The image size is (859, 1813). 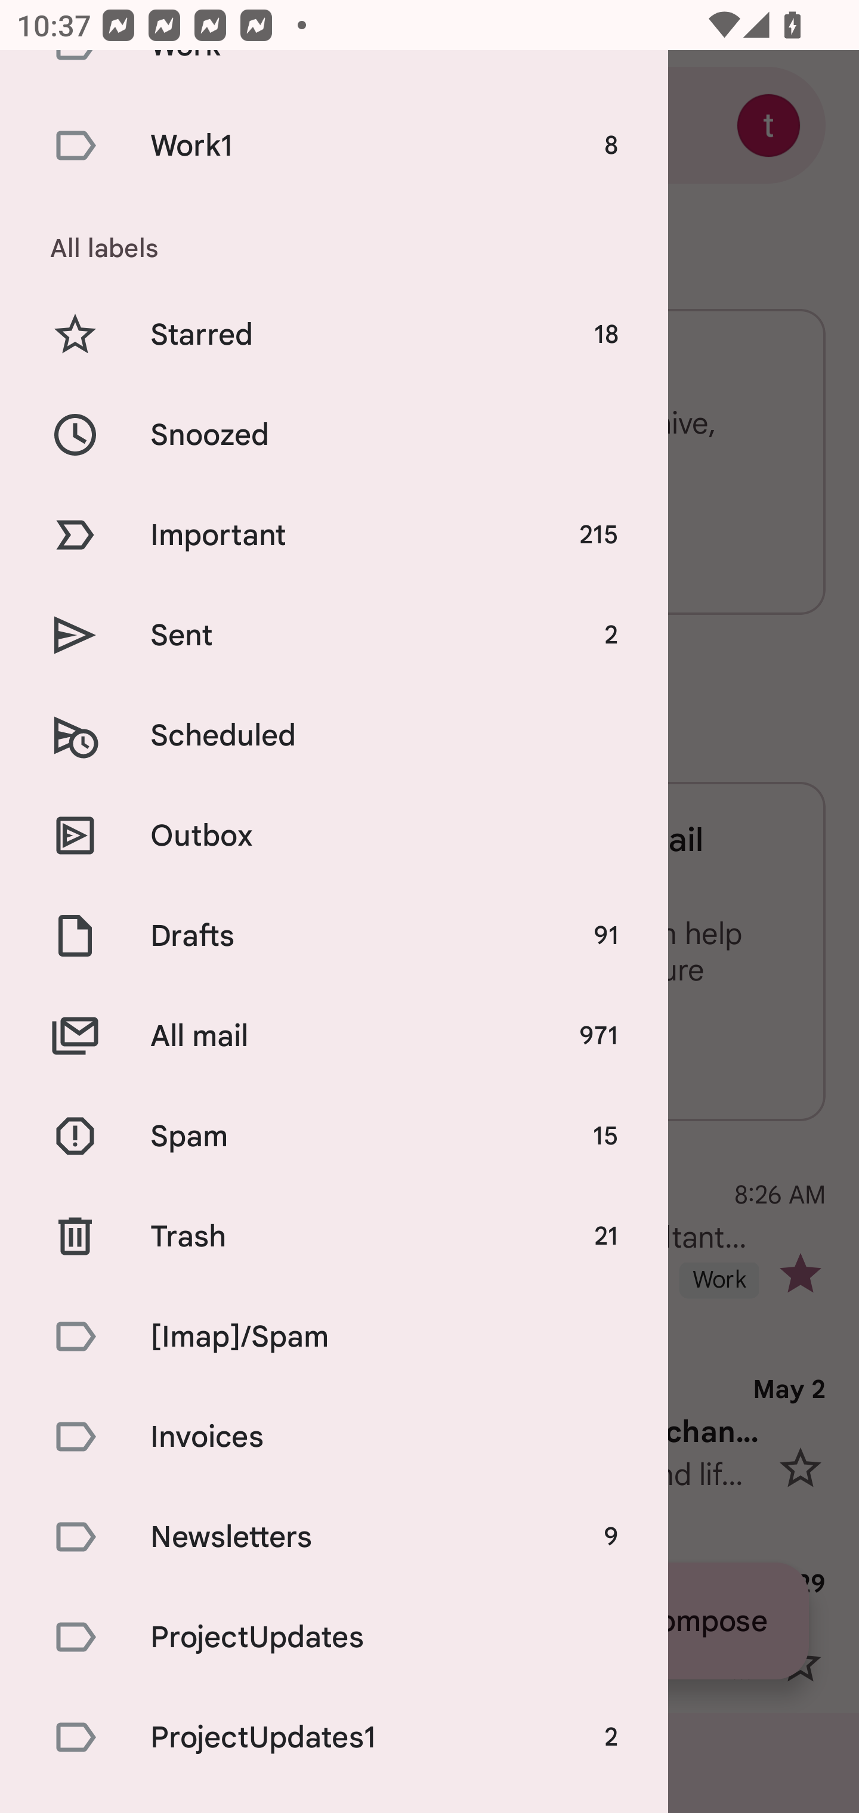 I want to click on Trash 21, so click(x=334, y=1236).